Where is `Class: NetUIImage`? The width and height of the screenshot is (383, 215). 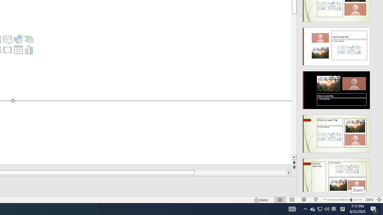
Class: NetUIImage is located at coordinates (336, 177).